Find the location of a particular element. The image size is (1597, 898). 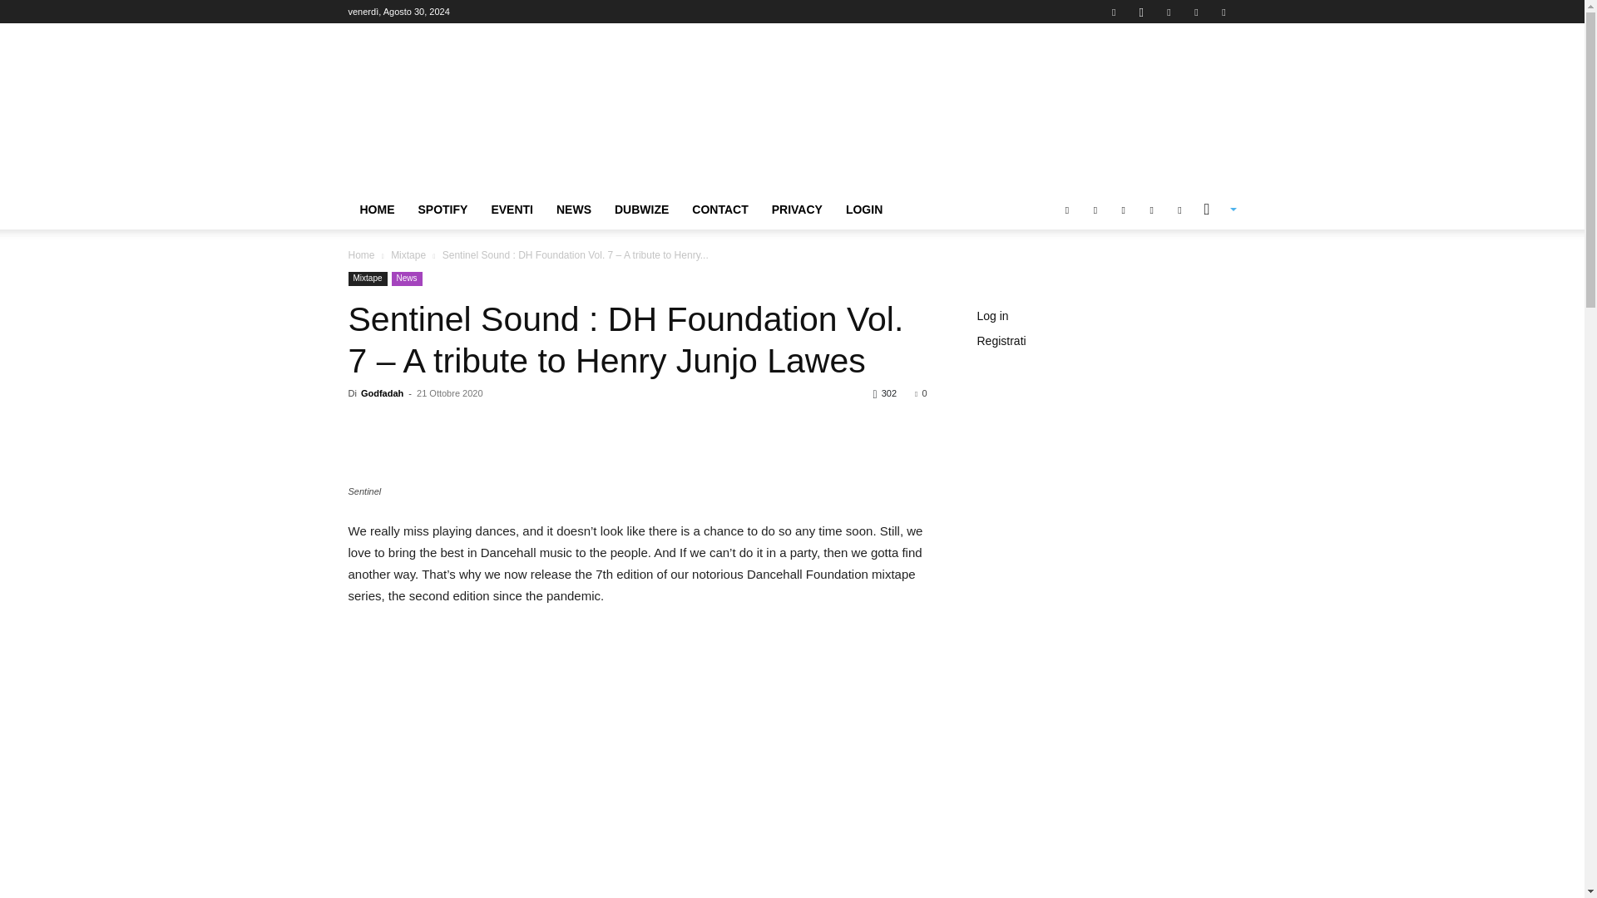

Twitter is located at coordinates (1196, 12).